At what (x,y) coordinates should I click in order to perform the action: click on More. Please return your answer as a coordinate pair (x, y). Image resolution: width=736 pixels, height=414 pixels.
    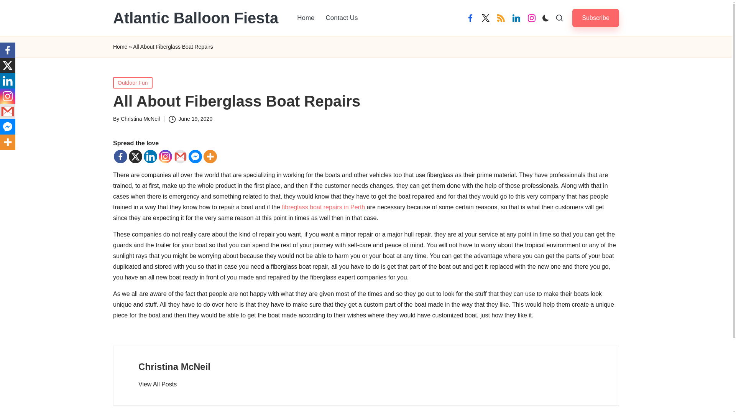
    Looking at the image, I should click on (8, 142).